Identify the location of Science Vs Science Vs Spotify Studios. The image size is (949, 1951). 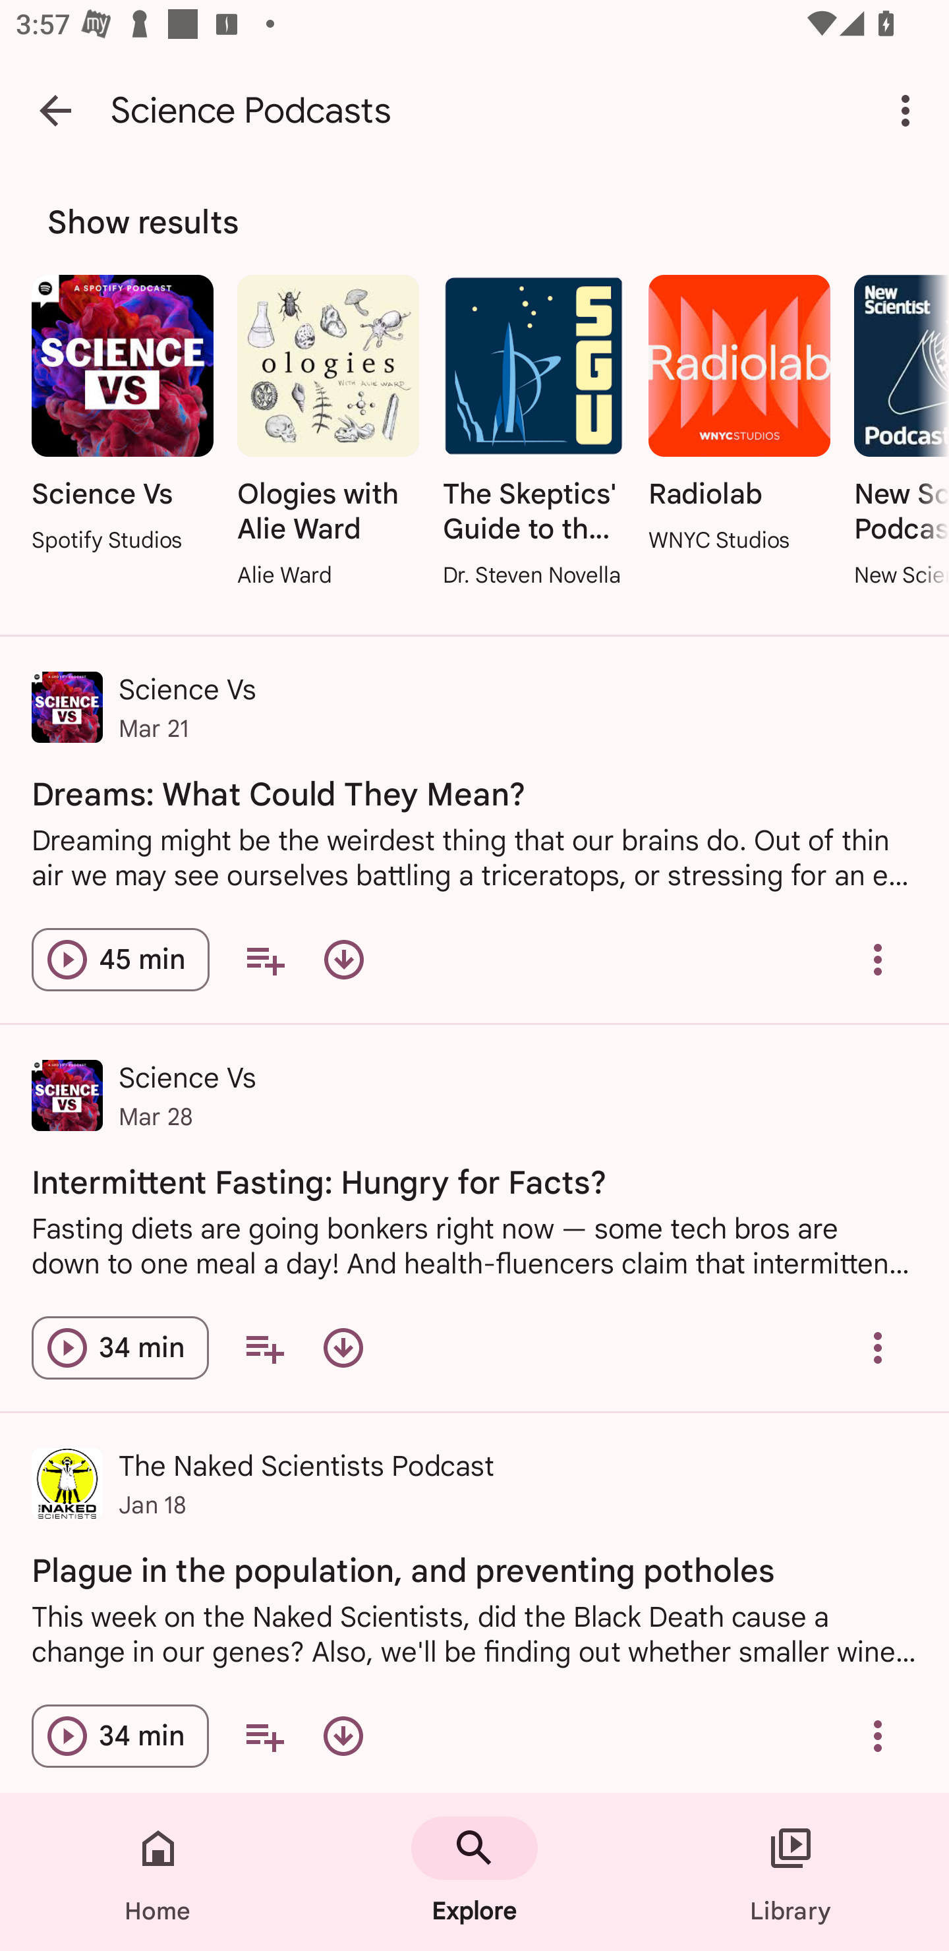
(123, 415).